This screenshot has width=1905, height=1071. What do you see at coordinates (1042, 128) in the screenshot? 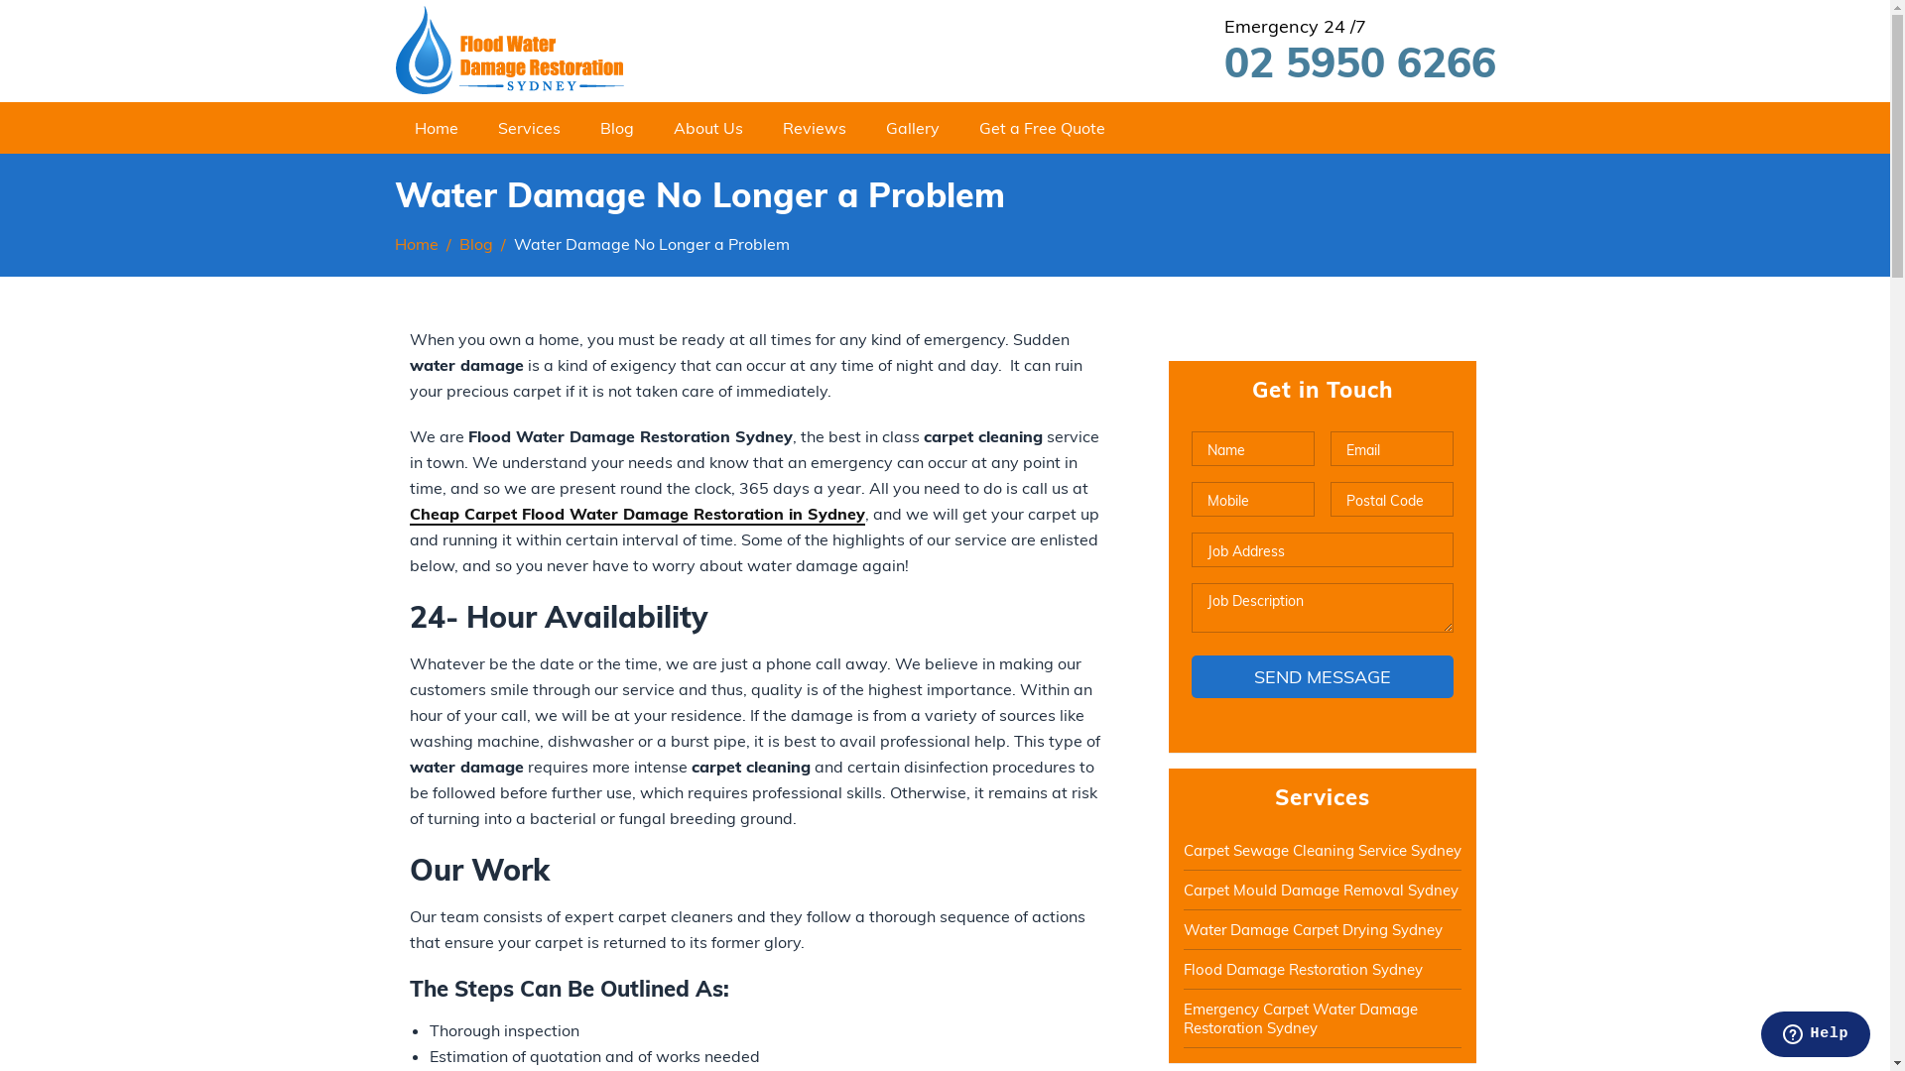
I see `Get a Free Quote` at bounding box center [1042, 128].